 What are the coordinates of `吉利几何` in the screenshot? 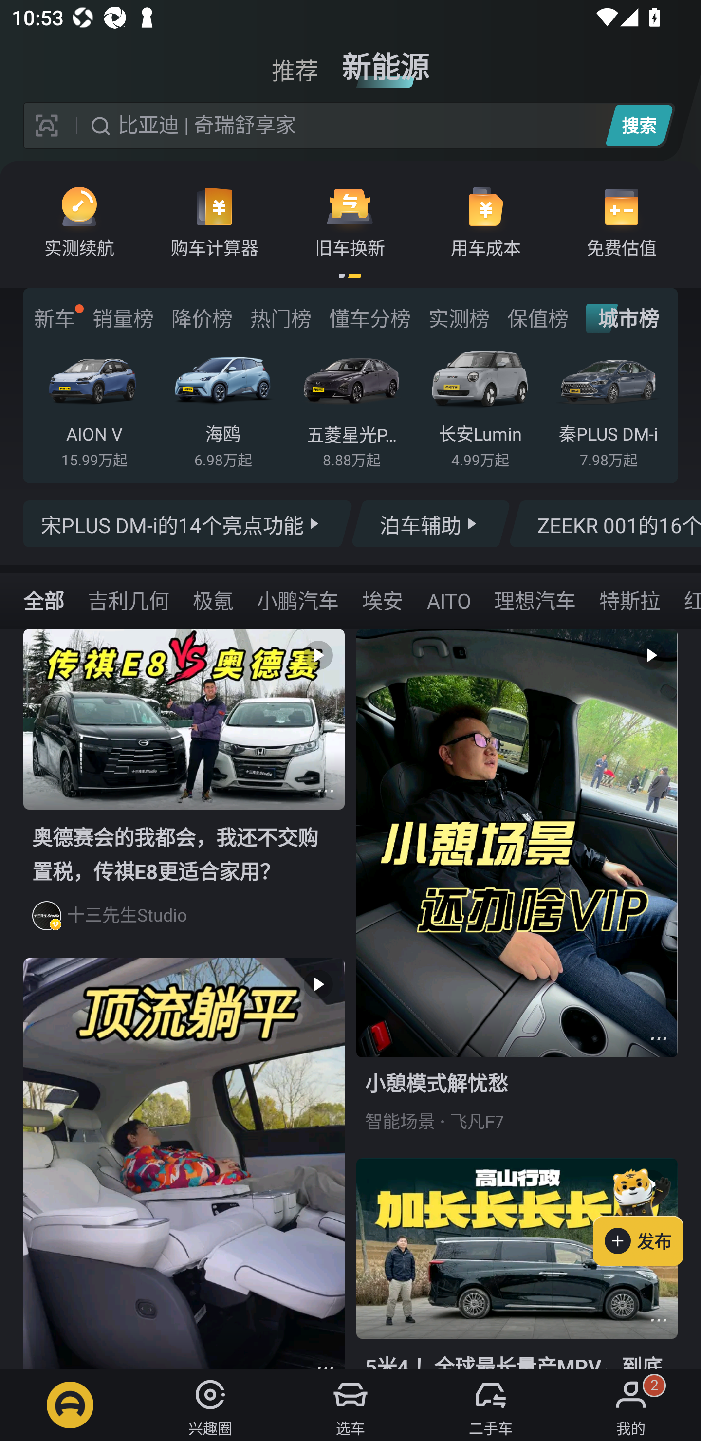 It's located at (128, 600).